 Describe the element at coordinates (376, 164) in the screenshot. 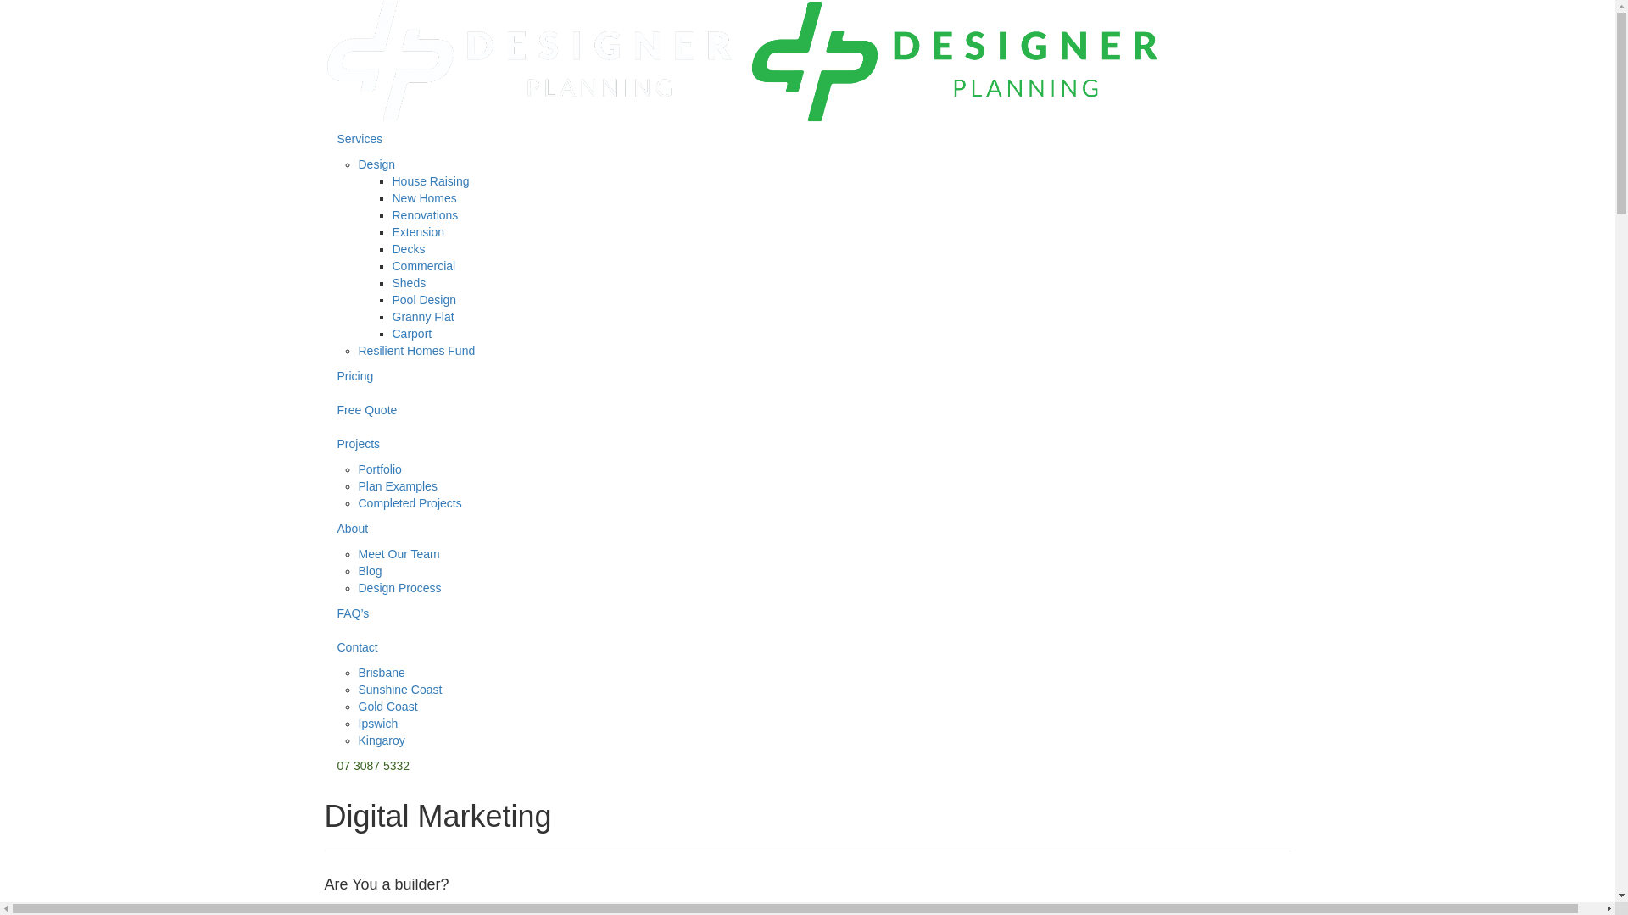

I see `Design` at that location.